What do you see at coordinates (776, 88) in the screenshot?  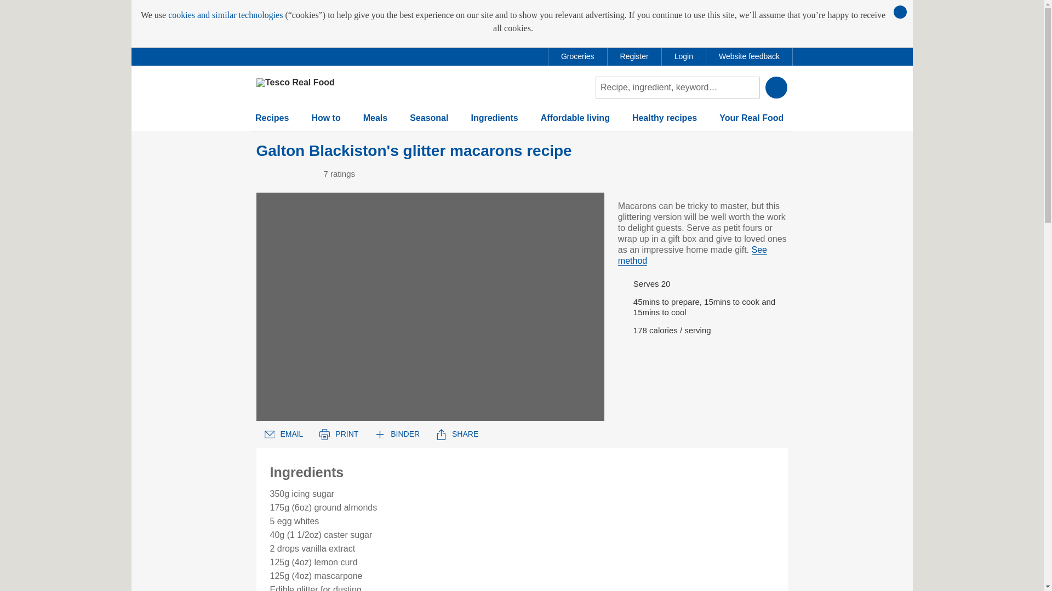 I see `Search` at bounding box center [776, 88].